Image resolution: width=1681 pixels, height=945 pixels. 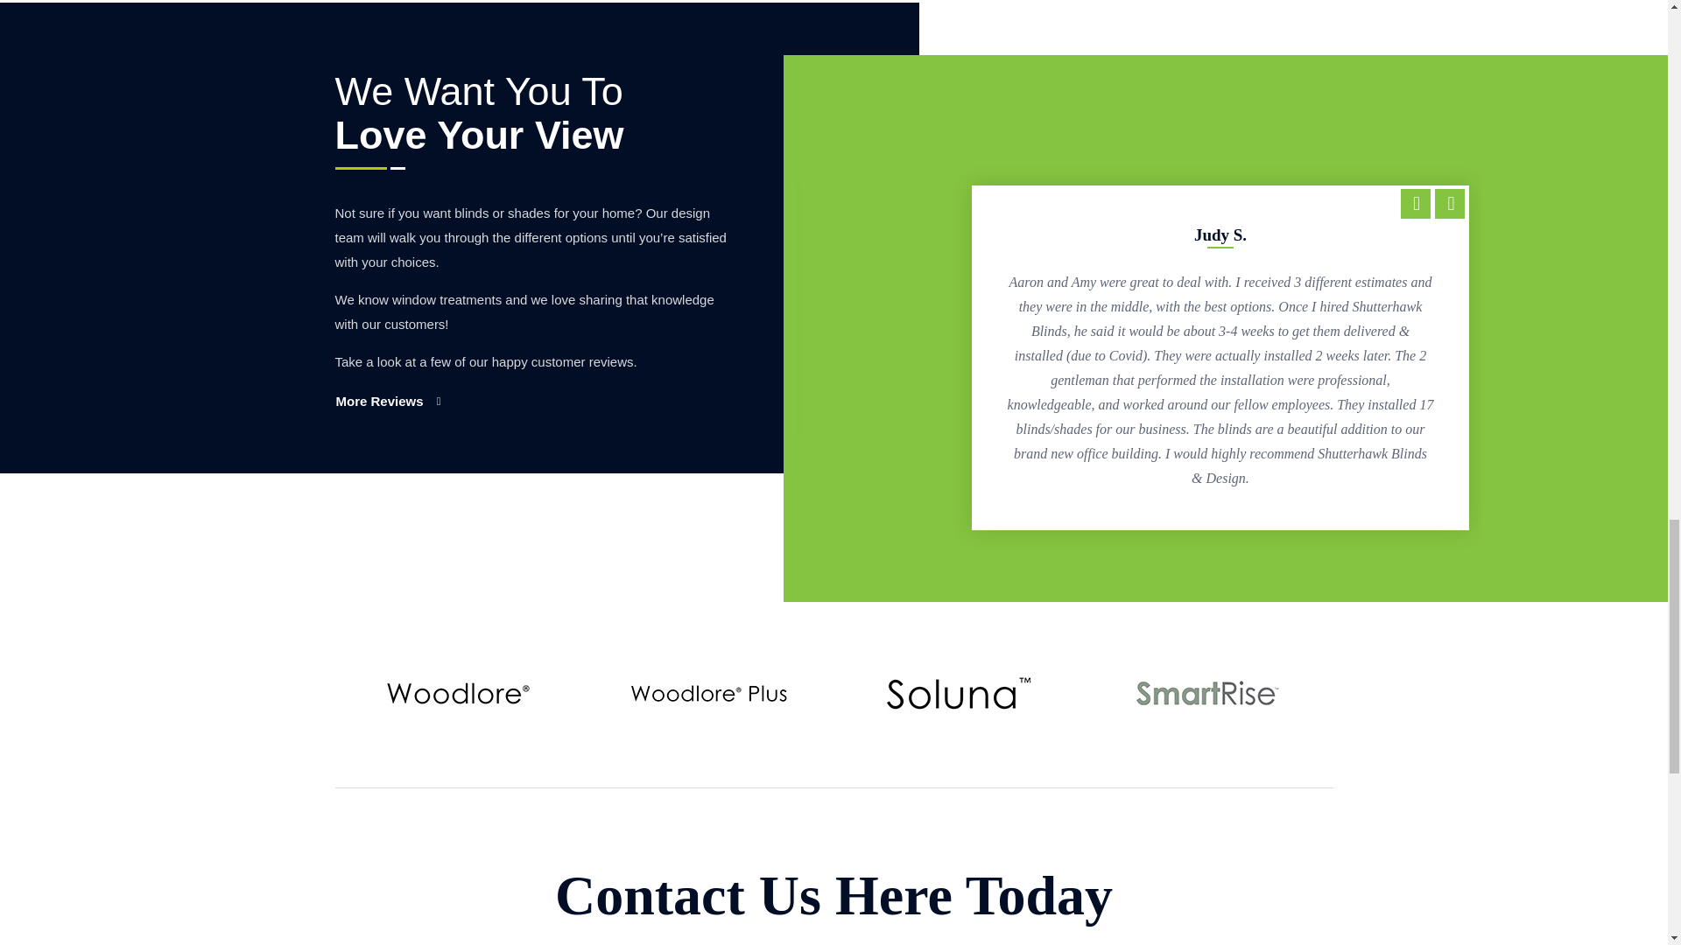 What do you see at coordinates (1450, 203) in the screenshot?
I see `Next` at bounding box center [1450, 203].